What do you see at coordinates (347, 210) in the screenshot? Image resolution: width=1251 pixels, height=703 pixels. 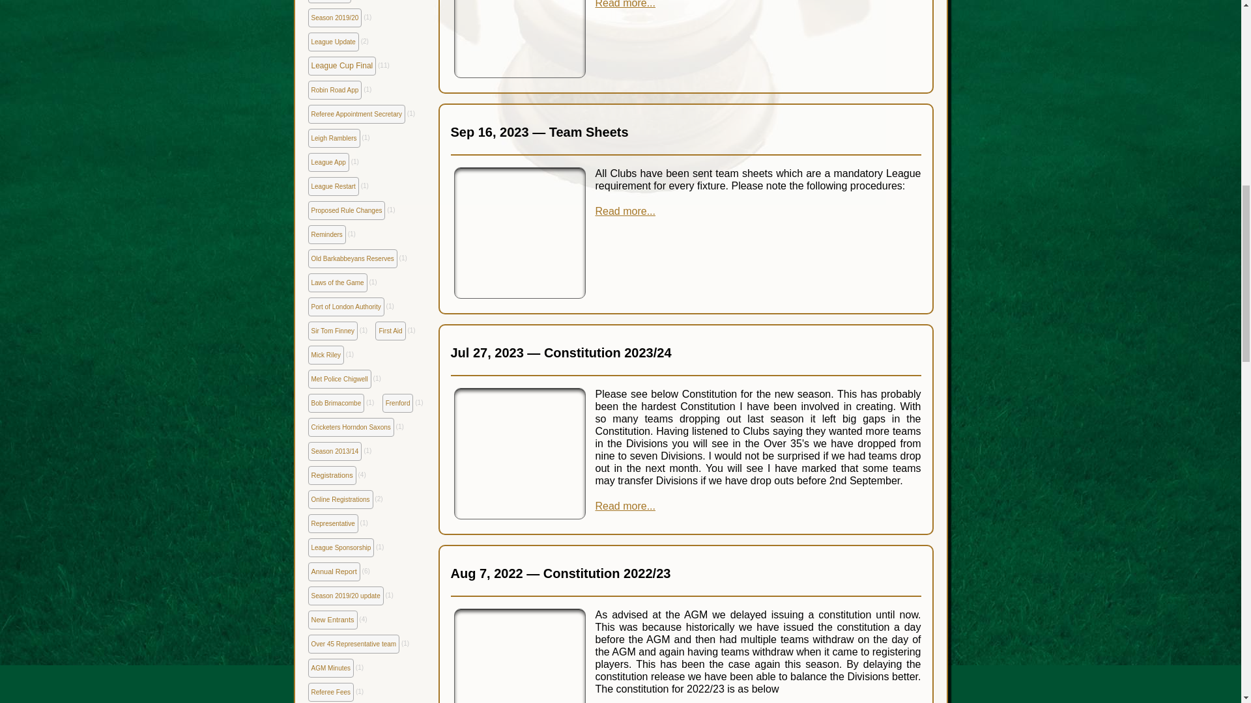 I see `Proposed Rule Changes` at bounding box center [347, 210].